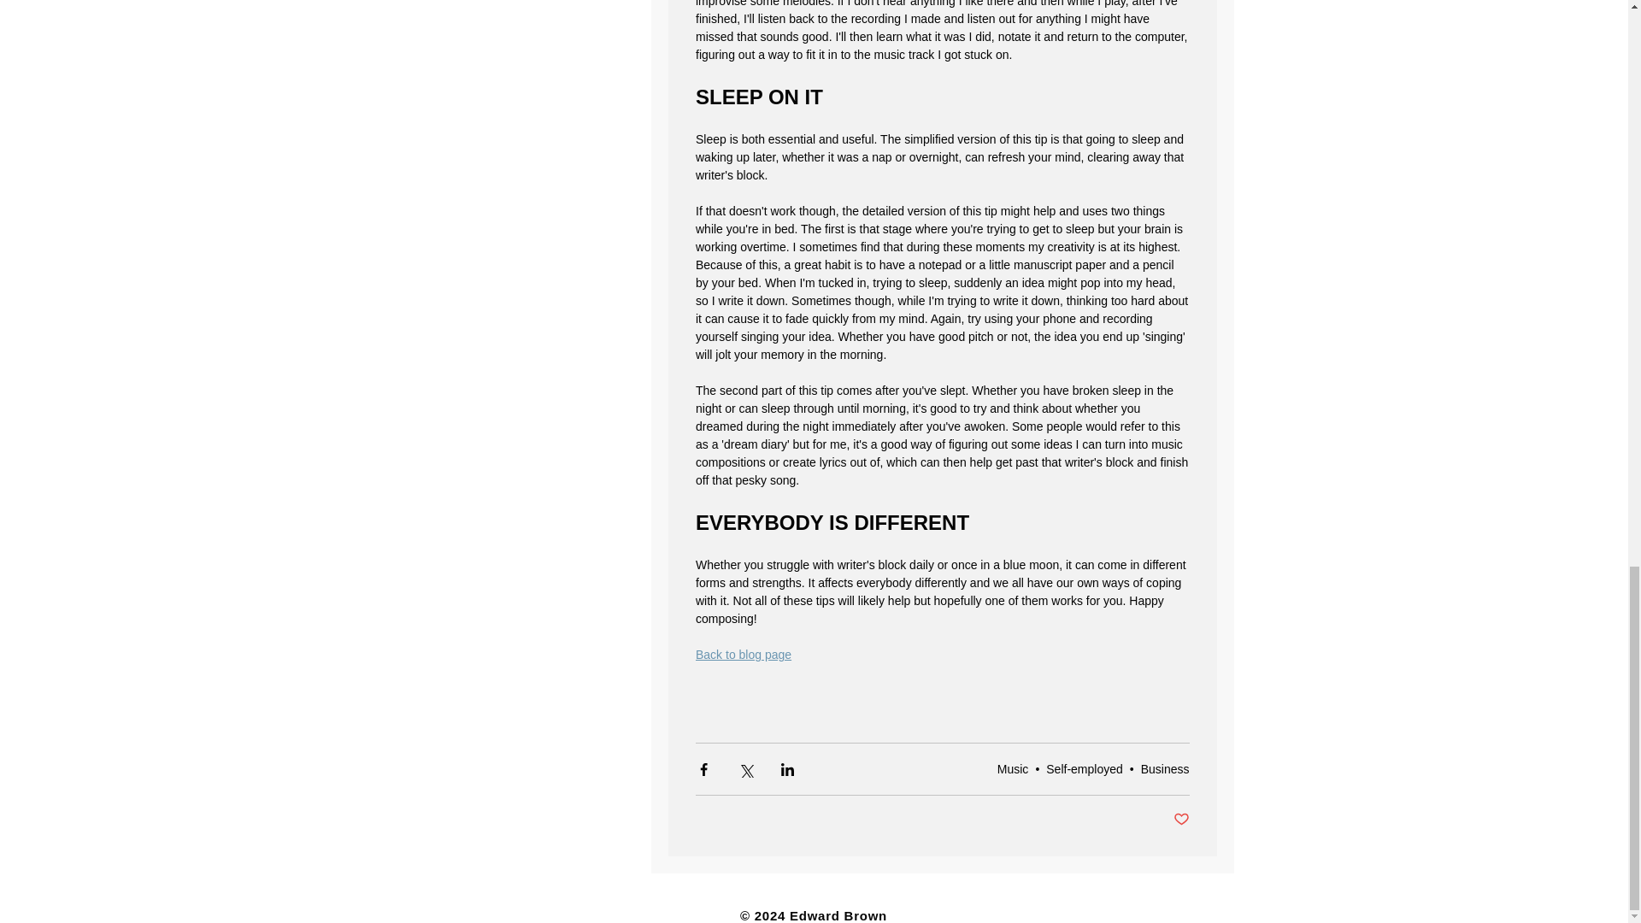  Describe the element at coordinates (1180, 820) in the screenshot. I see `Post not marked as liked` at that location.